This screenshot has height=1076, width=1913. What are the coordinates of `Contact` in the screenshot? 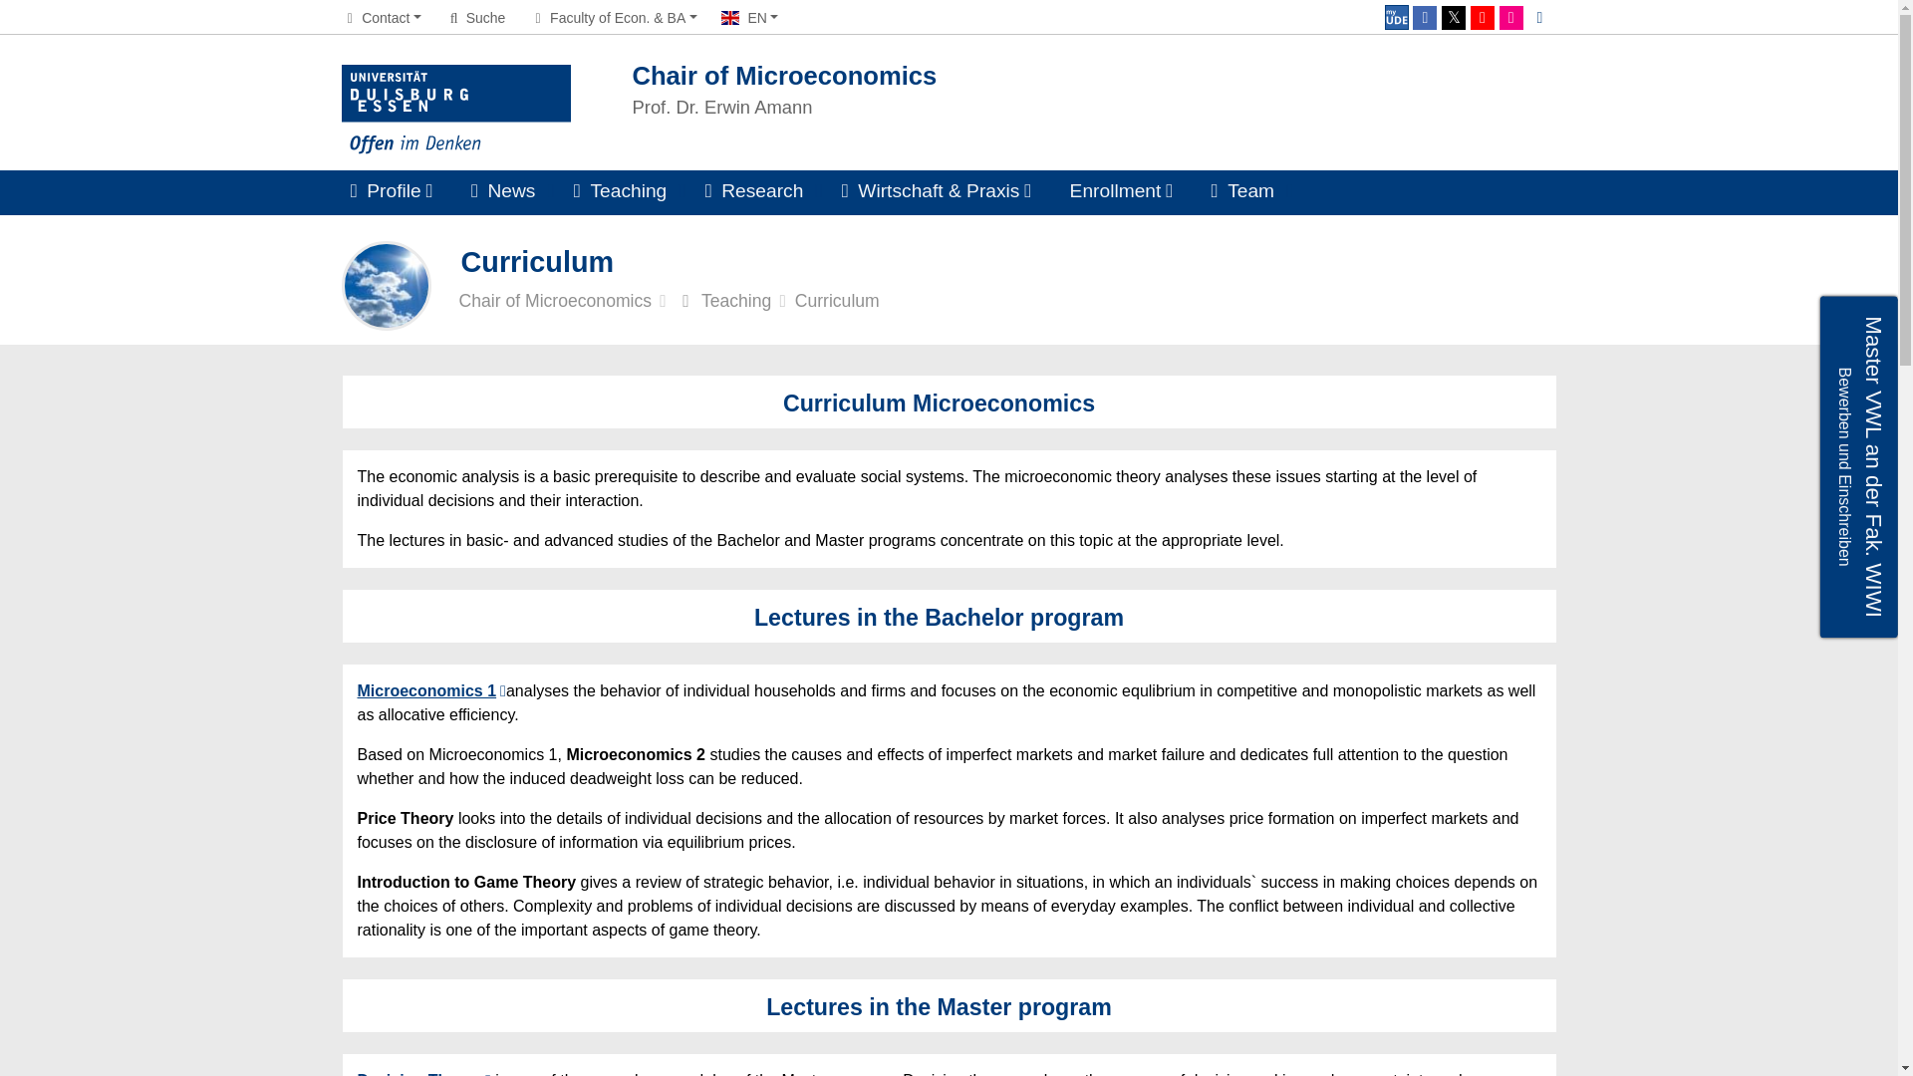 It's located at (381, 17).